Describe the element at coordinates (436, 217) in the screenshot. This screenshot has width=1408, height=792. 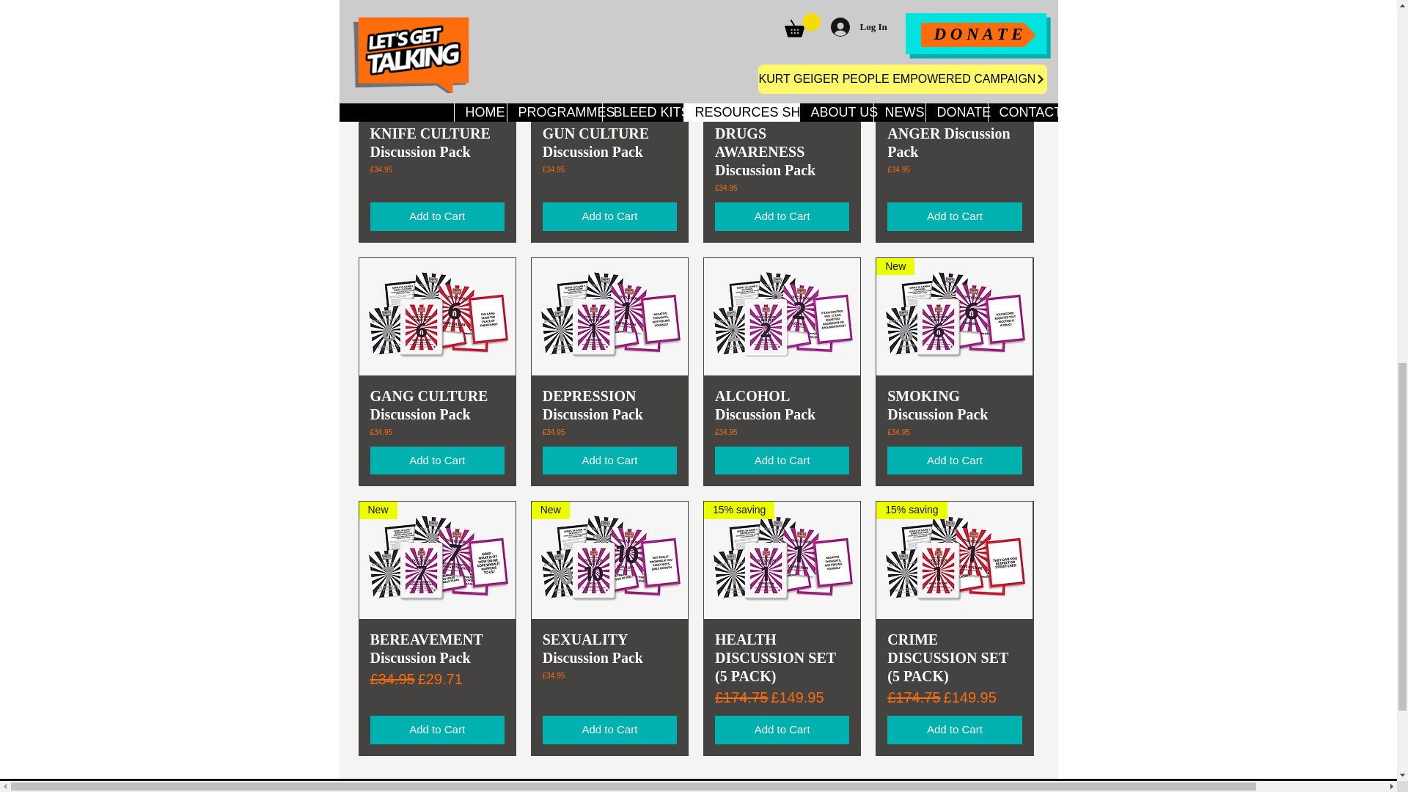
I see `Add to Cart` at that location.